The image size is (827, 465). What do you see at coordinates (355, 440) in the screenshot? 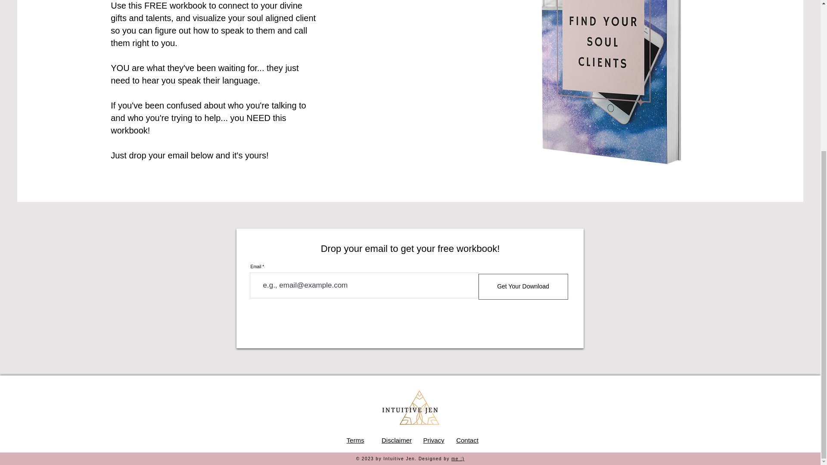
I see `Terms` at bounding box center [355, 440].